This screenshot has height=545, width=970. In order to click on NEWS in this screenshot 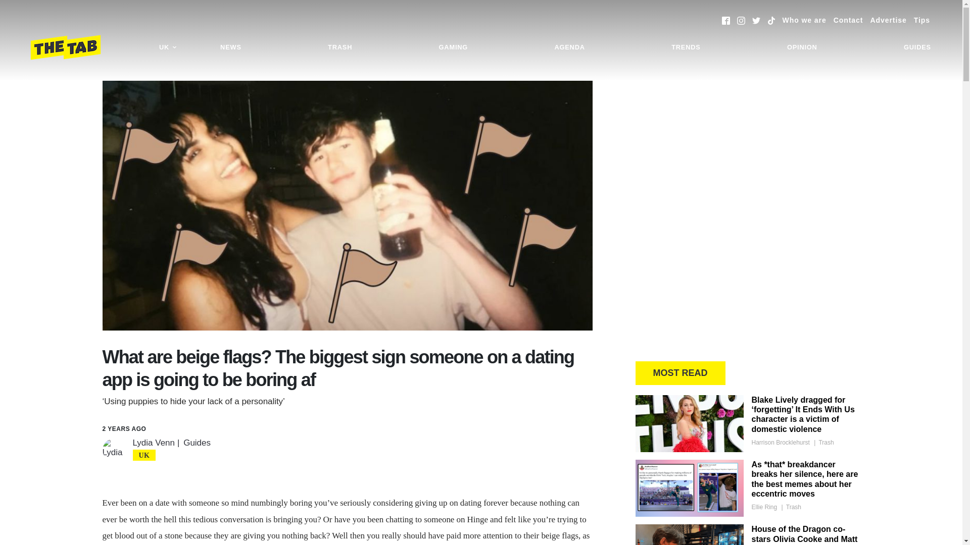, I will do `click(230, 47)`.